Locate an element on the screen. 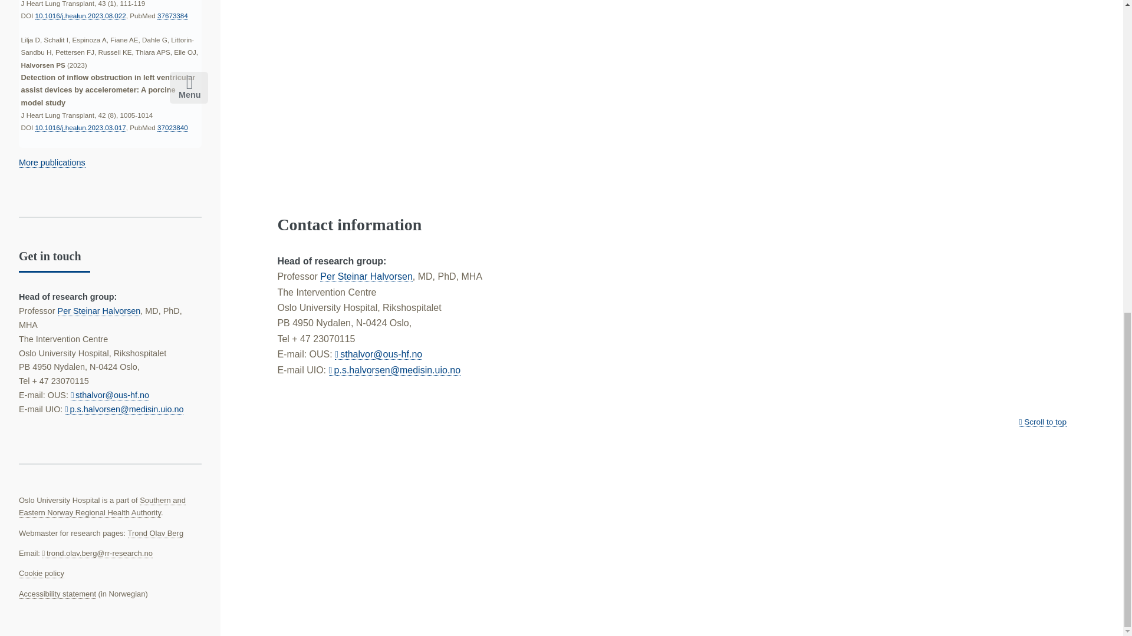  37023840 is located at coordinates (172, 127).